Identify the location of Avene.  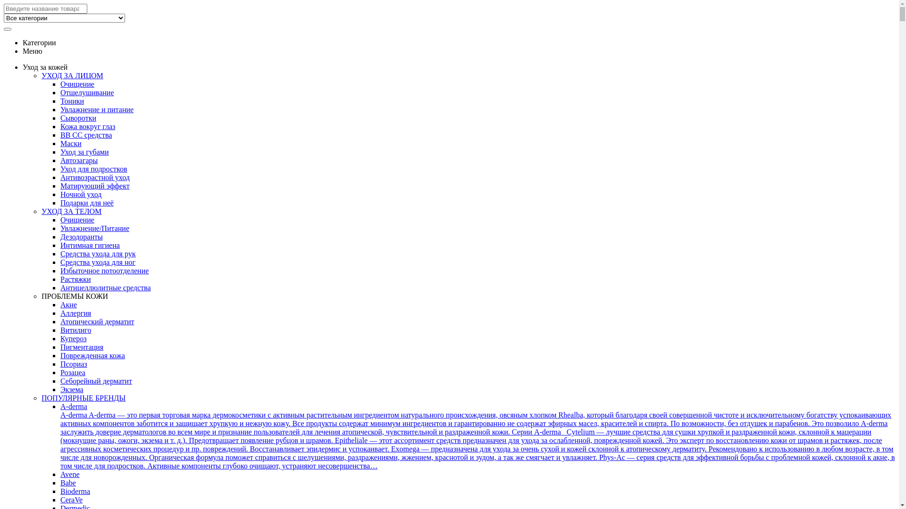
(70, 474).